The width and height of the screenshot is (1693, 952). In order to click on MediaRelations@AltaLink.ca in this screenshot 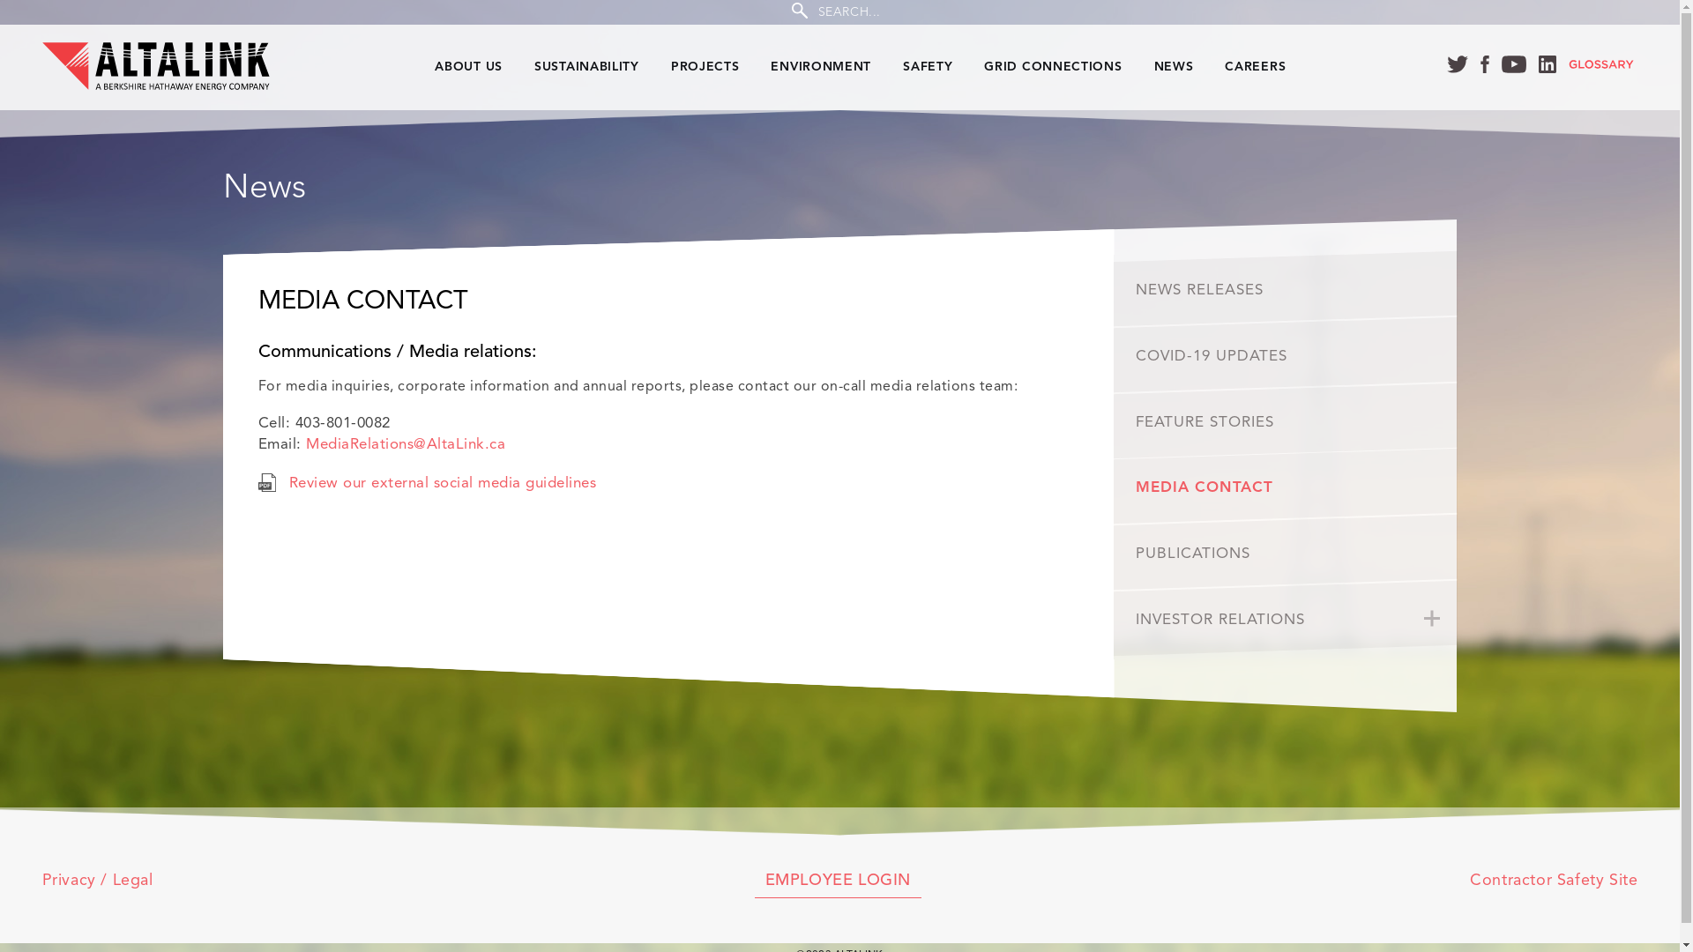, I will do `click(406, 445)`.